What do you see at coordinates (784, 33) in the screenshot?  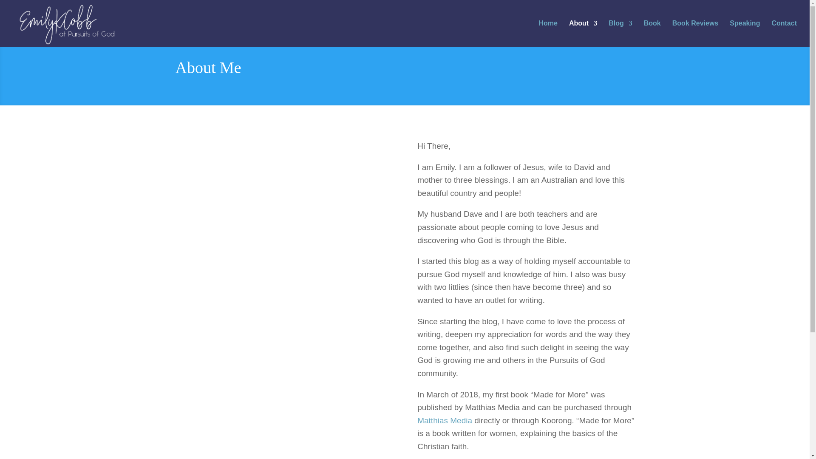 I see `Contact` at bounding box center [784, 33].